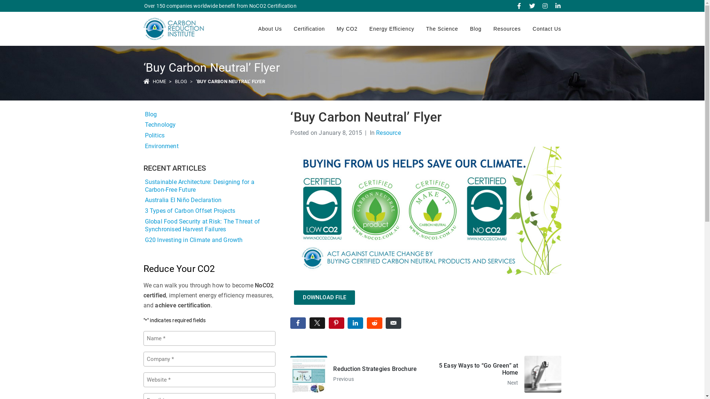 The width and height of the screenshot is (710, 399). What do you see at coordinates (309, 29) in the screenshot?
I see `Certification` at bounding box center [309, 29].